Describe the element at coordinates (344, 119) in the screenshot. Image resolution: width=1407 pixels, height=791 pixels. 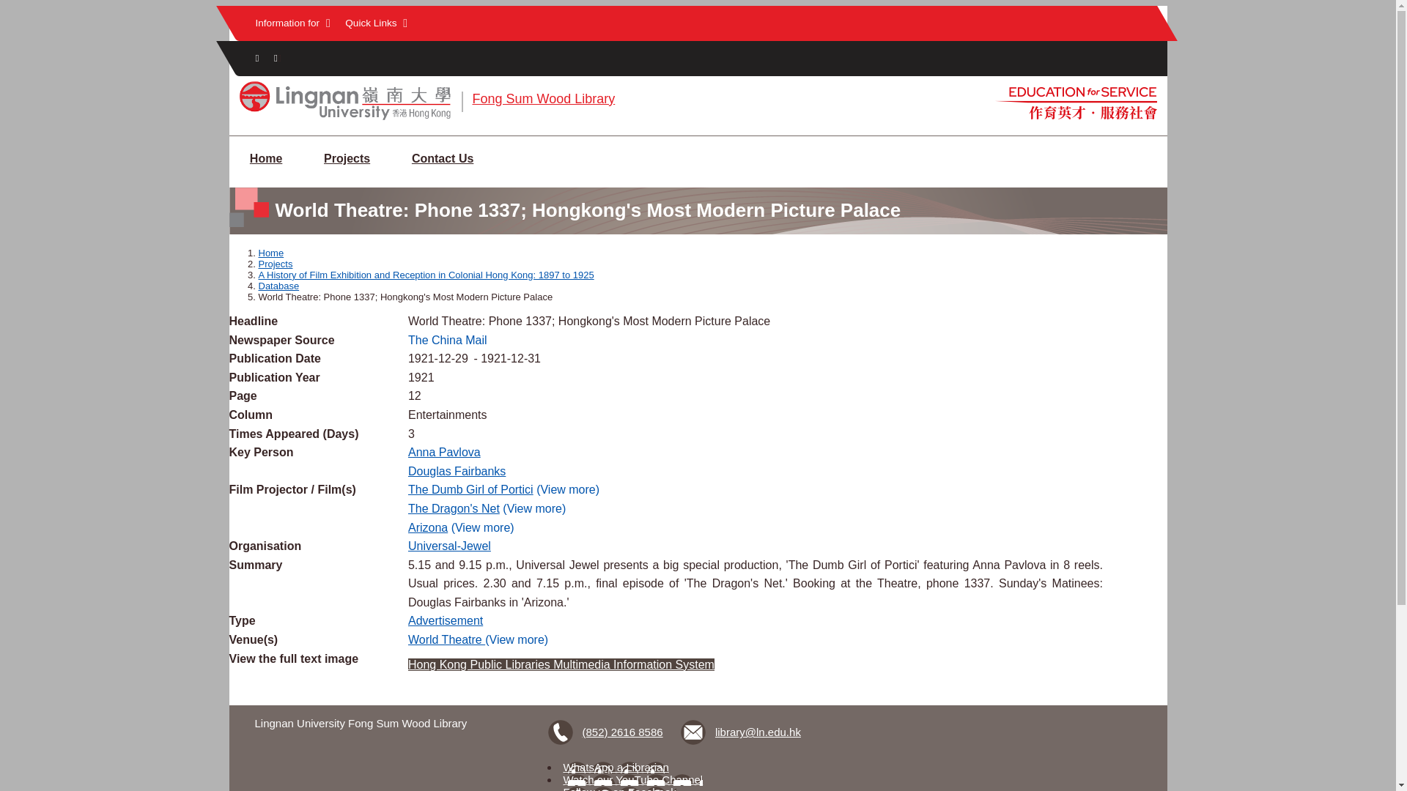
I see `Lingnan University` at that location.